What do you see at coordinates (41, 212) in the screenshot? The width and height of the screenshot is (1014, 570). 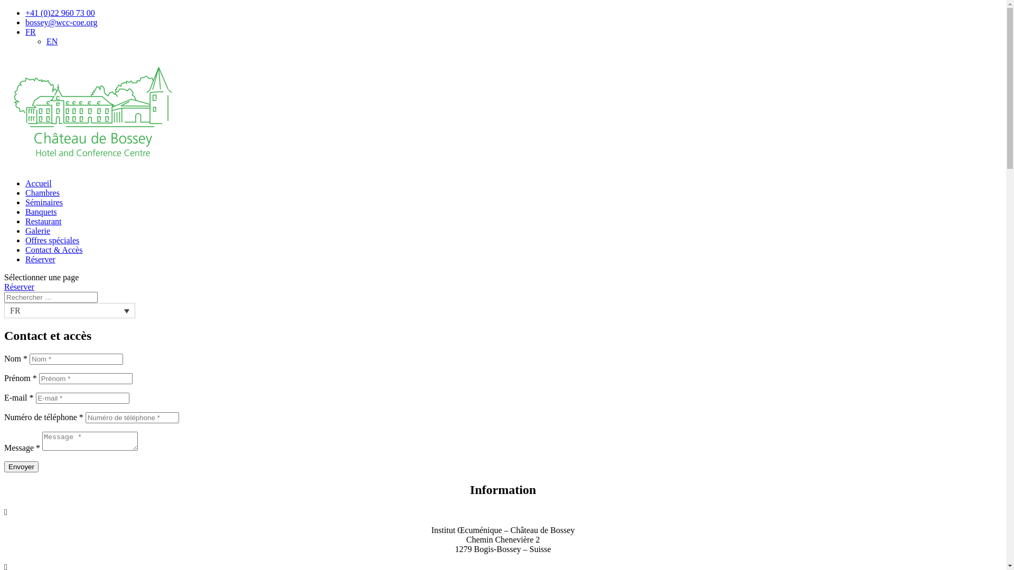 I see `Banquets` at bounding box center [41, 212].